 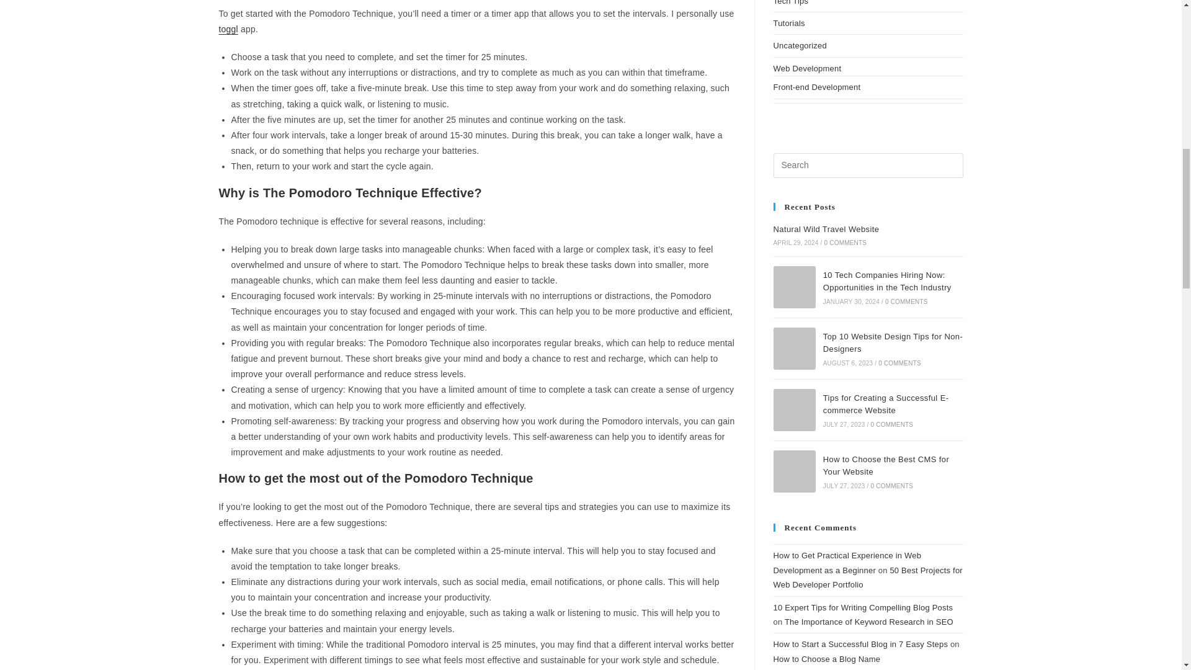 I want to click on Tips for Creating a Successful E-commerce Website, so click(x=794, y=410).